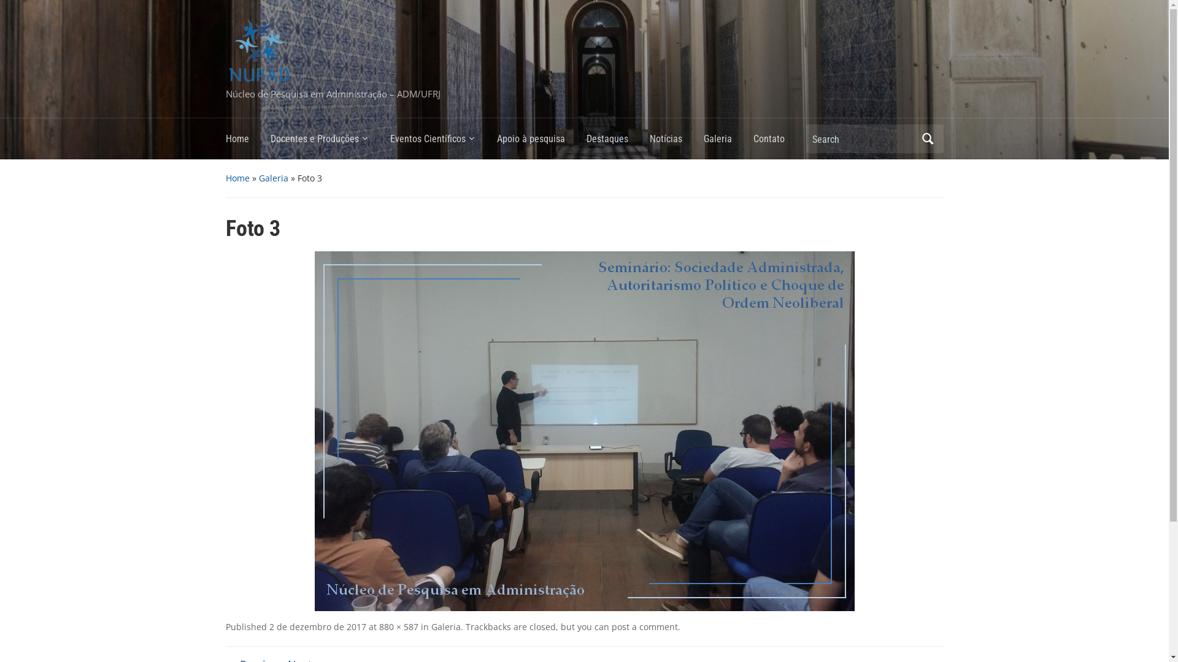 The height and width of the screenshot is (662, 1178). What do you see at coordinates (618, 142) in the screenshot?
I see `Destaques` at bounding box center [618, 142].